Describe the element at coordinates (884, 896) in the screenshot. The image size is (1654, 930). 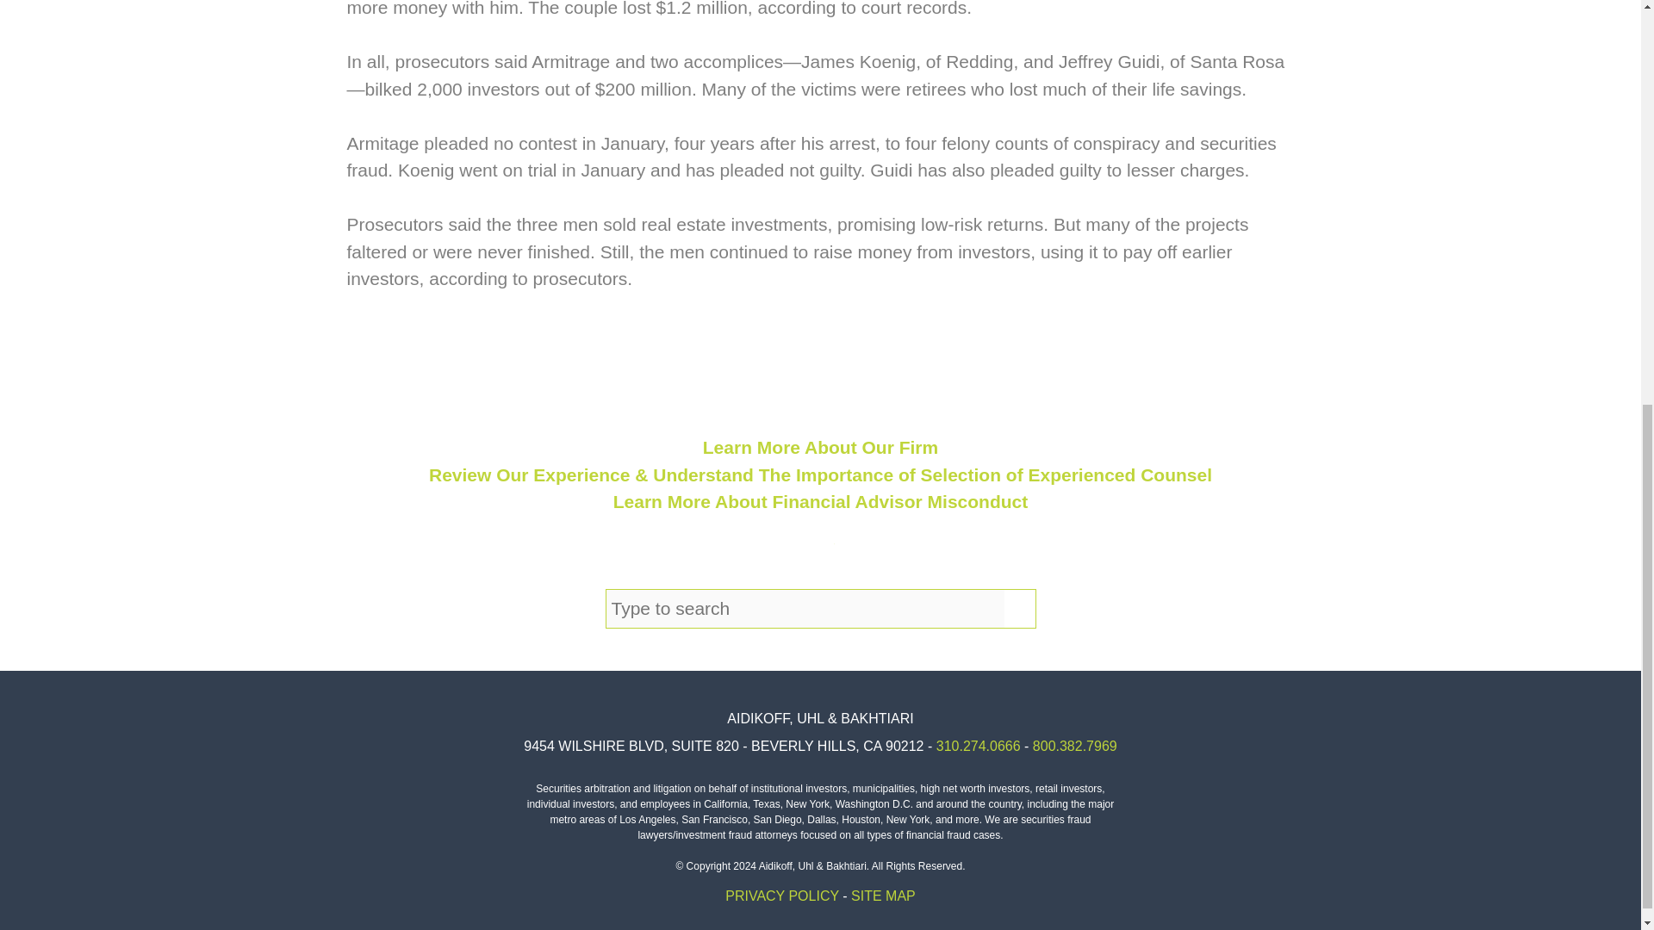
I see `SITE MAP` at that location.